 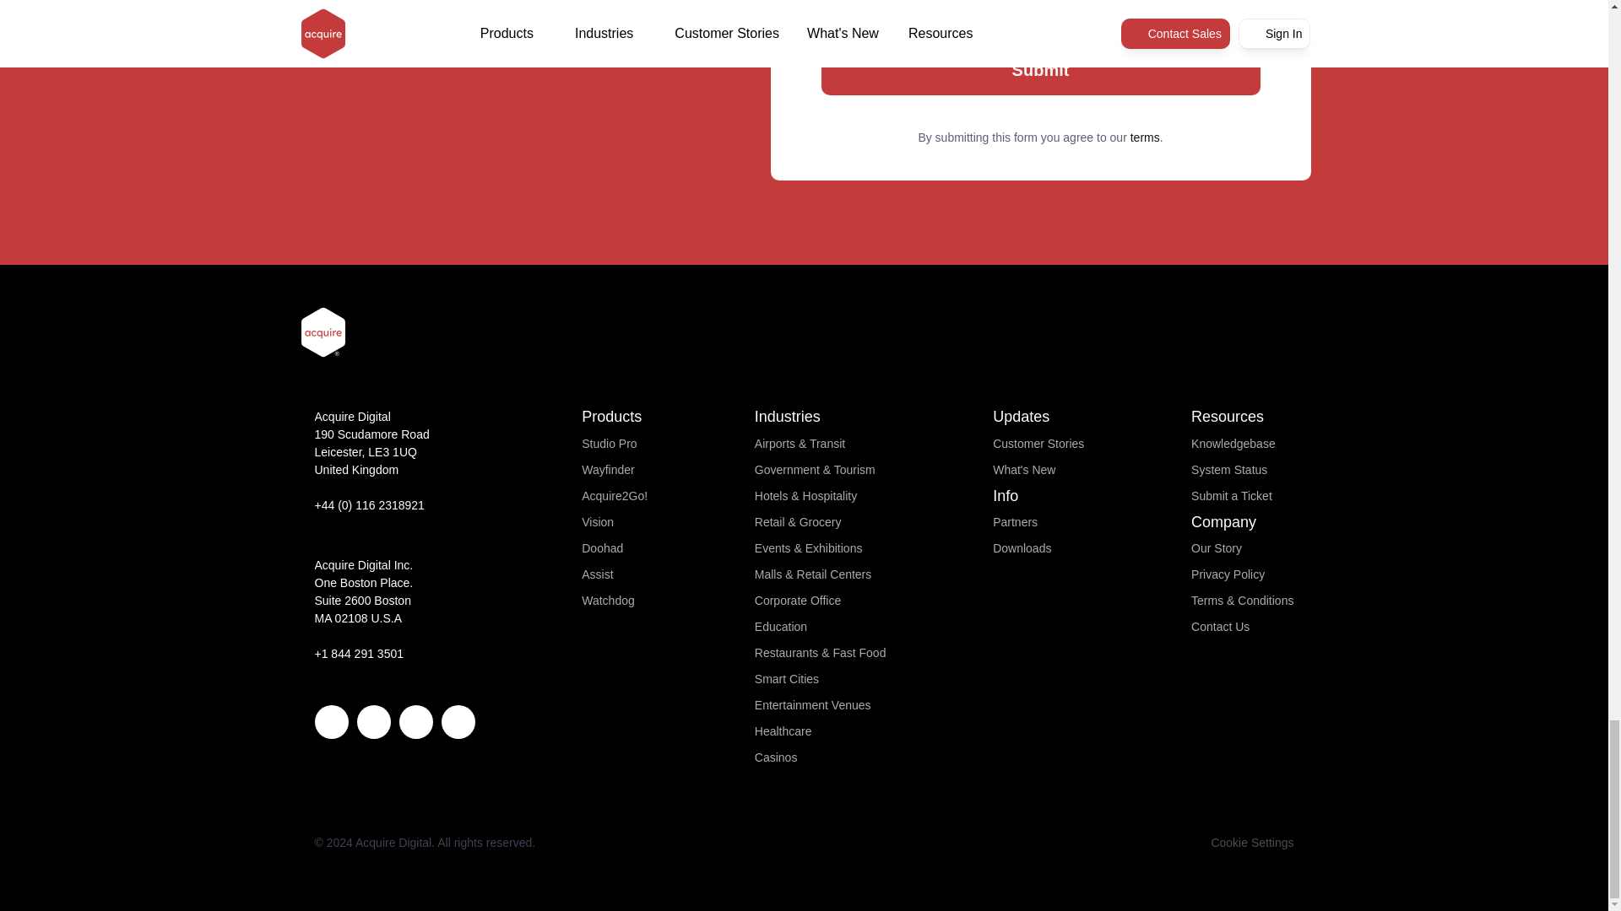 I want to click on Vision, so click(x=598, y=522).